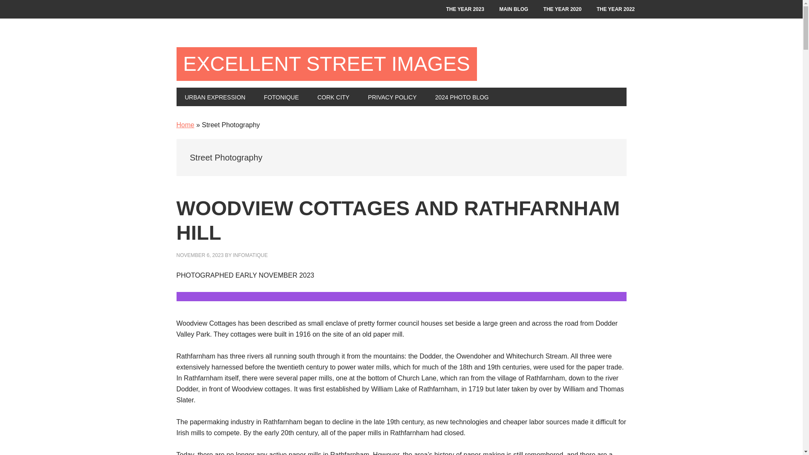 This screenshot has height=455, width=809. What do you see at coordinates (615, 9) in the screenshot?
I see `THE YEAR 2022` at bounding box center [615, 9].